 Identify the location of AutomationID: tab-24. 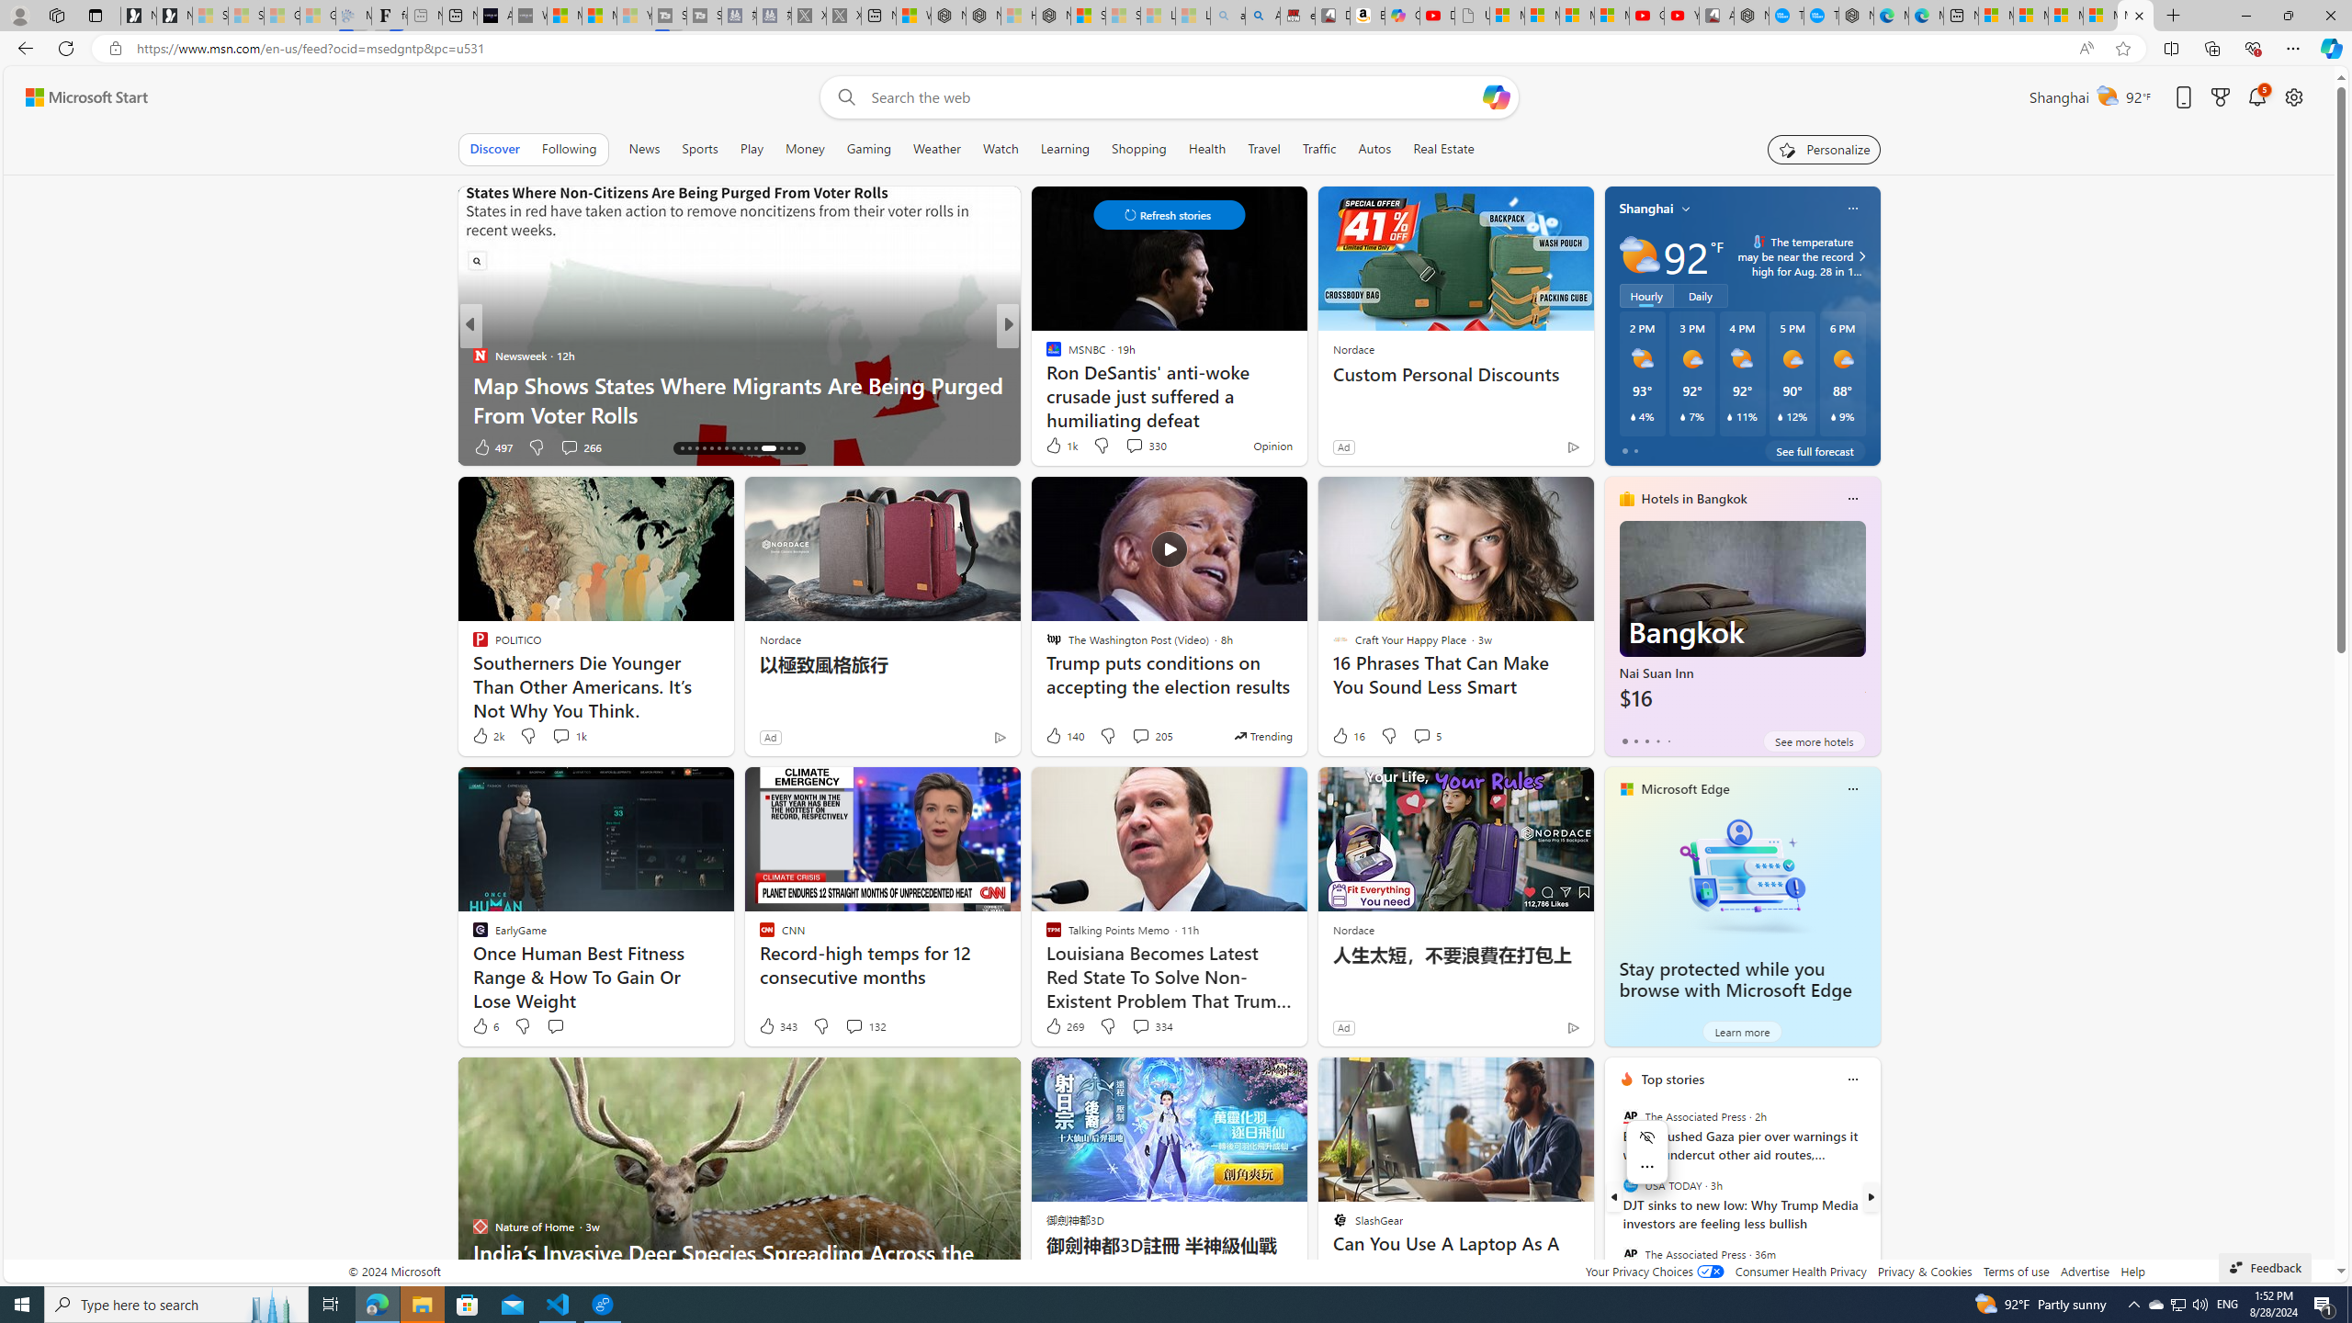
(741, 448).